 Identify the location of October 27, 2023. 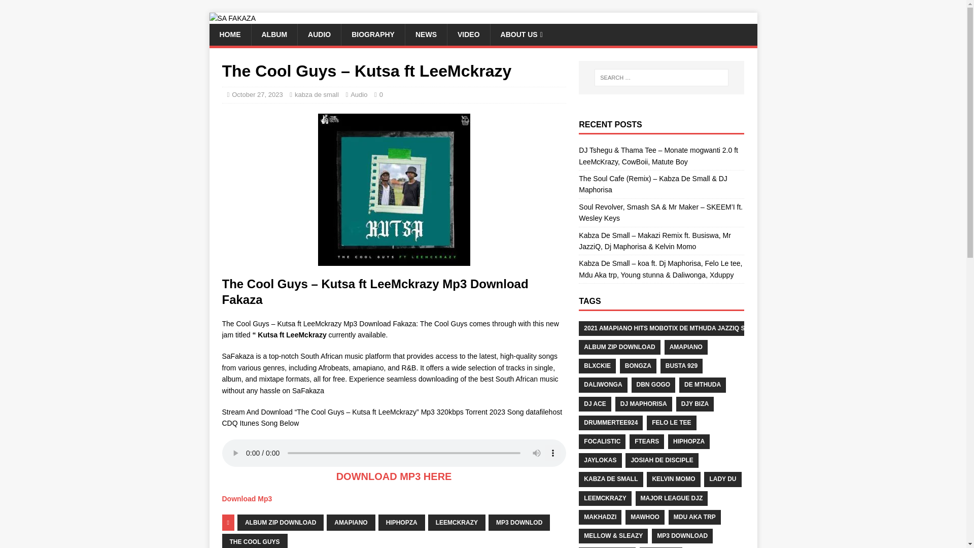
(257, 94).